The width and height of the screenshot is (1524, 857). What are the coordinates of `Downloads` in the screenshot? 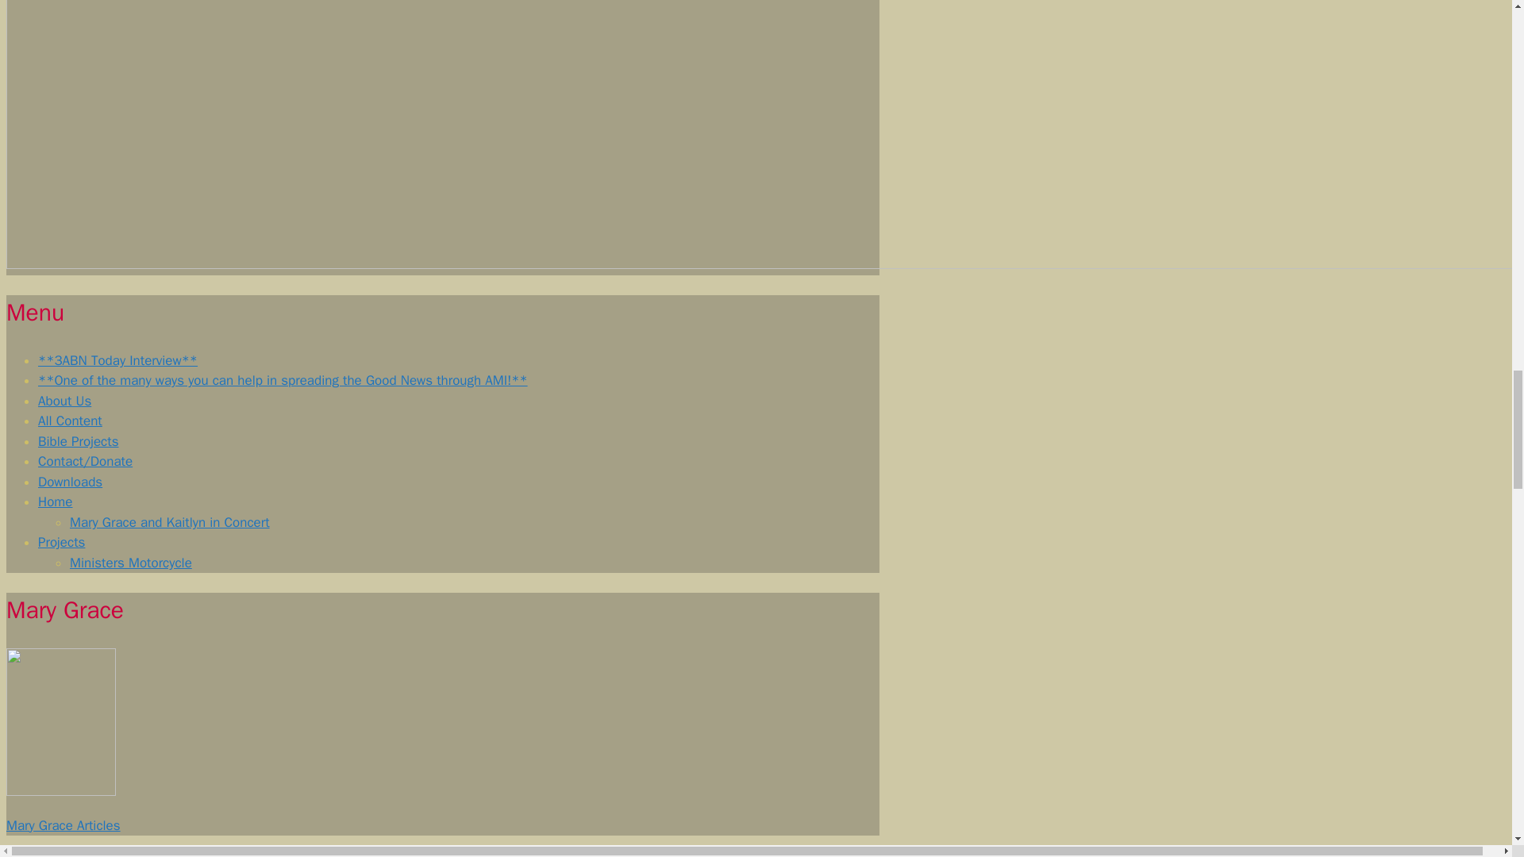 It's located at (70, 482).